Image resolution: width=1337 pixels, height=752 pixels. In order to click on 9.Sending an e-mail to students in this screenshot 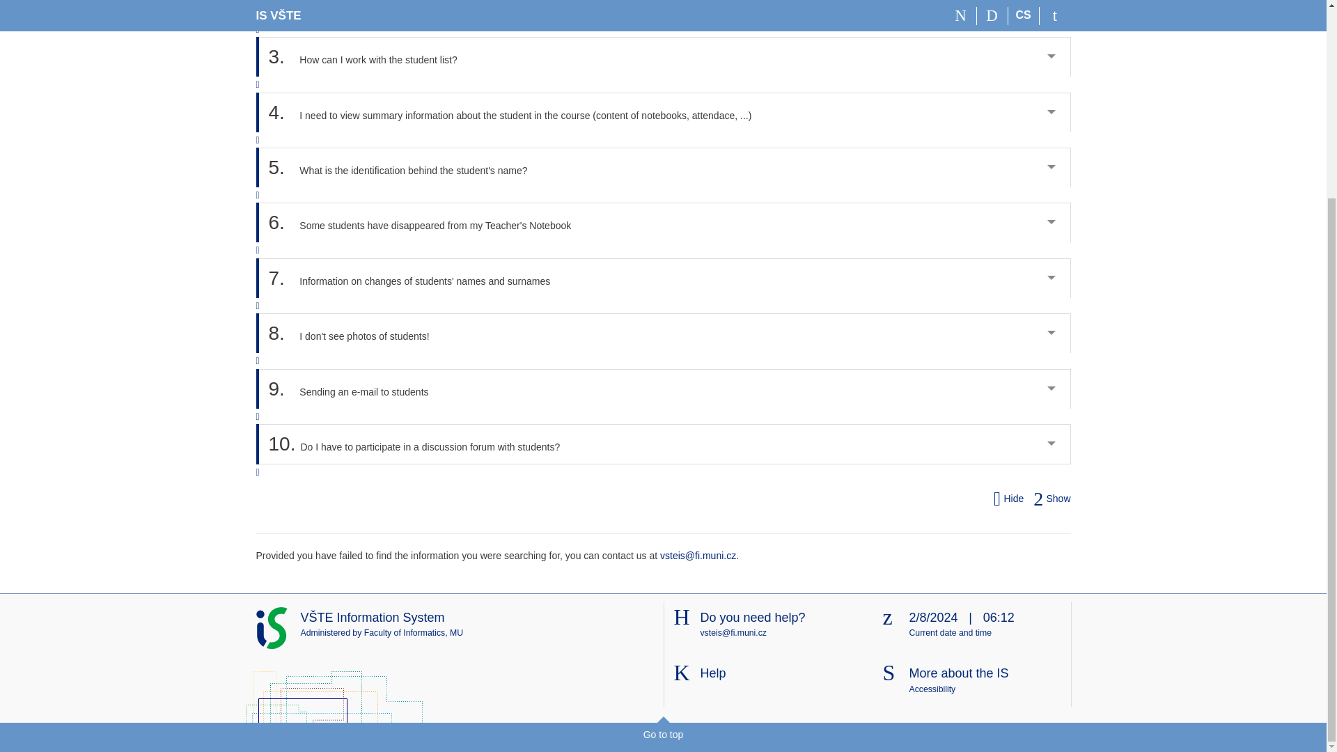, I will do `click(664, 389)`.